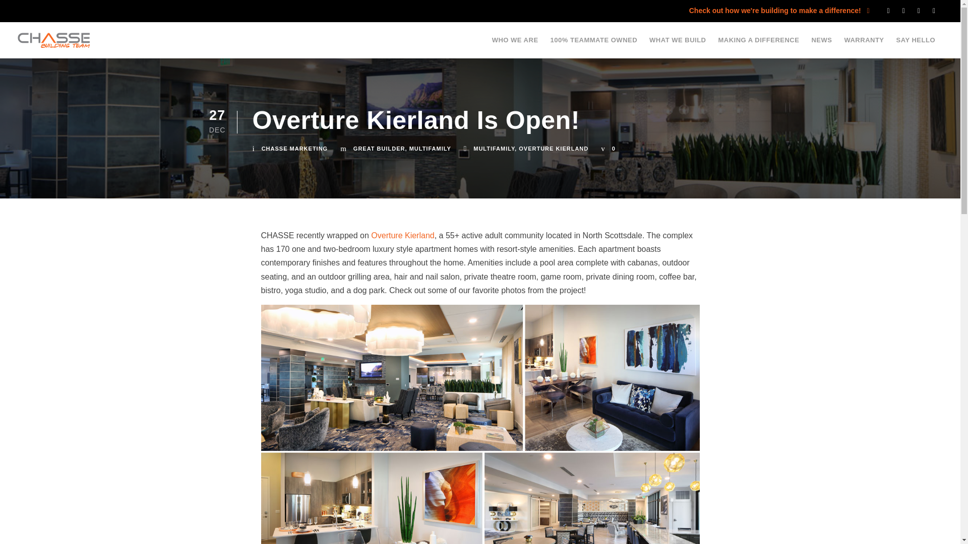 Image resolution: width=968 pixels, height=544 pixels. I want to click on MULTIFAMILY, so click(430, 149).